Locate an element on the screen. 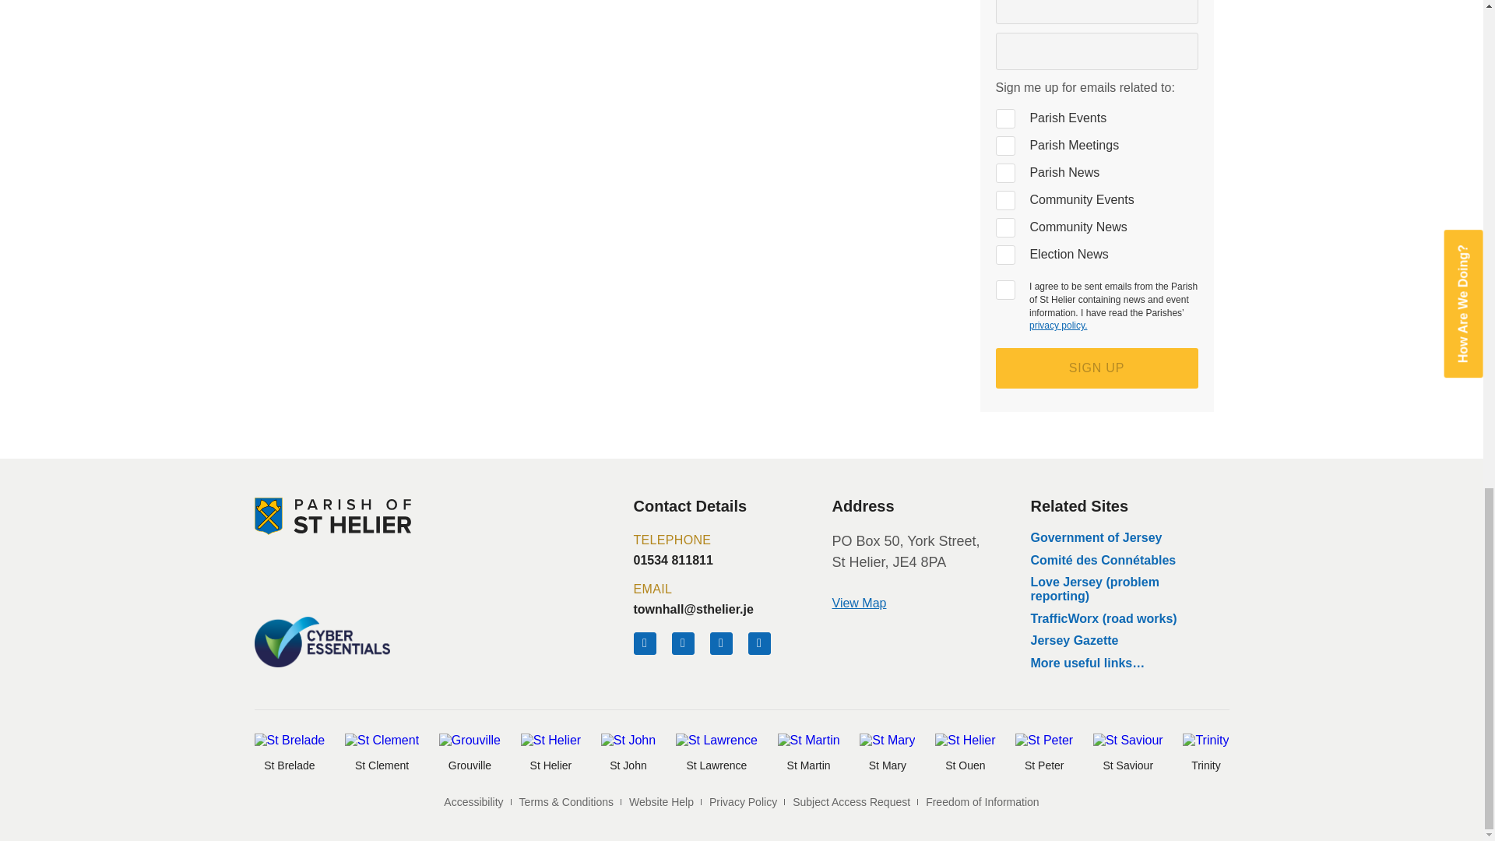  Last name is located at coordinates (1096, 12).